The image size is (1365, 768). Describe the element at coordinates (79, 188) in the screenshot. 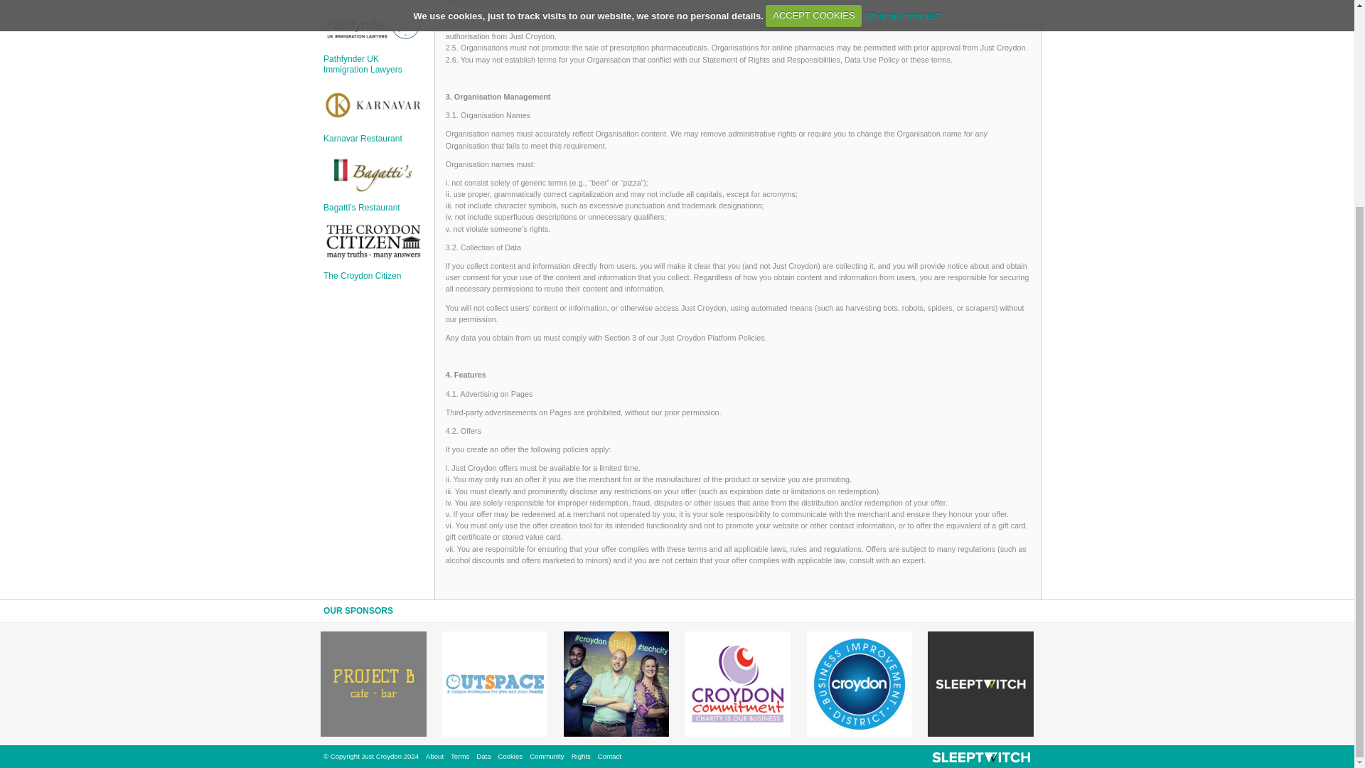

I see `Bagatti` at that location.